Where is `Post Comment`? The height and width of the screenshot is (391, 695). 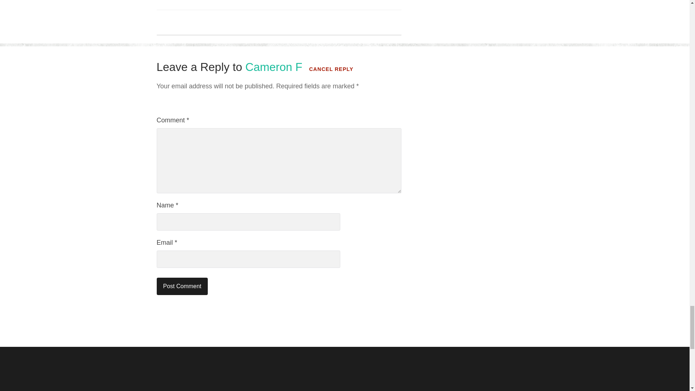
Post Comment is located at coordinates (182, 286).